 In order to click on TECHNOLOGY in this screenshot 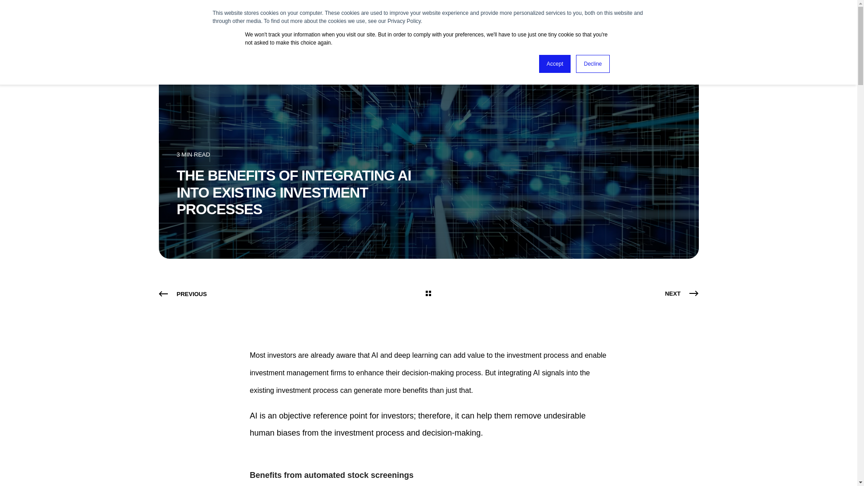, I will do `click(471, 19)`.